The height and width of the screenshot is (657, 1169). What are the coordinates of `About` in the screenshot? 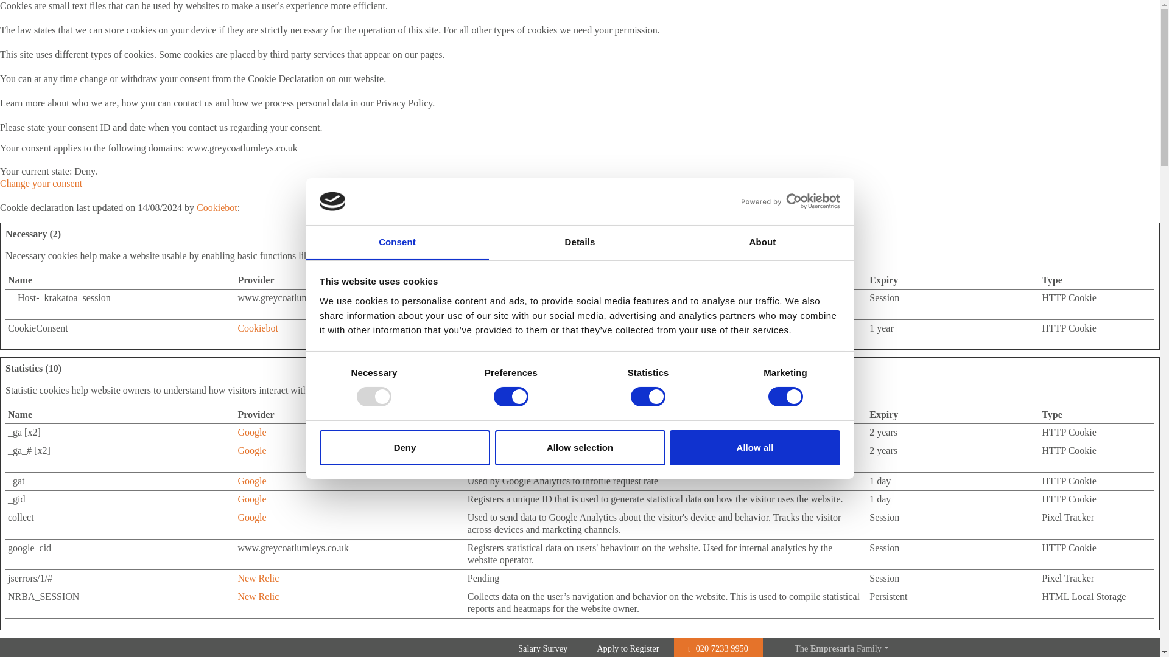 It's located at (762, 243).